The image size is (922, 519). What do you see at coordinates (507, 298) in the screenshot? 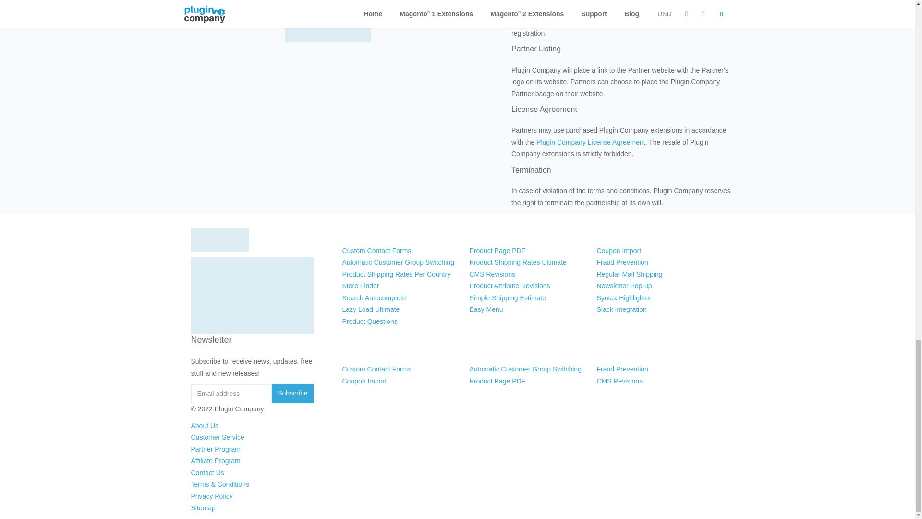
I see `Simple Shipping Estimate Magento Extension` at bounding box center [507, 298].